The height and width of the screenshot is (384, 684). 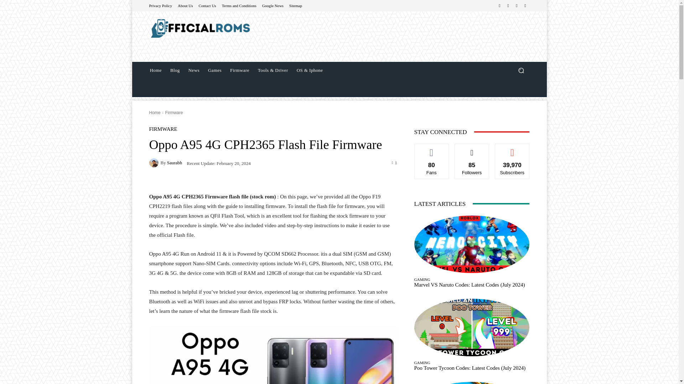 What do you see at coordinates (395, 162) in the screenshot?
I see `1` at bounding box center [395, 162].